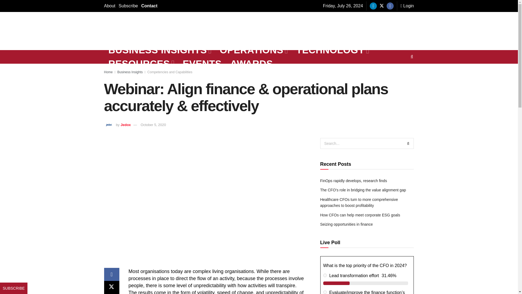 The height and width of the screenshot is (294, 522). I want to click on Subscribe, so click(128, 6).